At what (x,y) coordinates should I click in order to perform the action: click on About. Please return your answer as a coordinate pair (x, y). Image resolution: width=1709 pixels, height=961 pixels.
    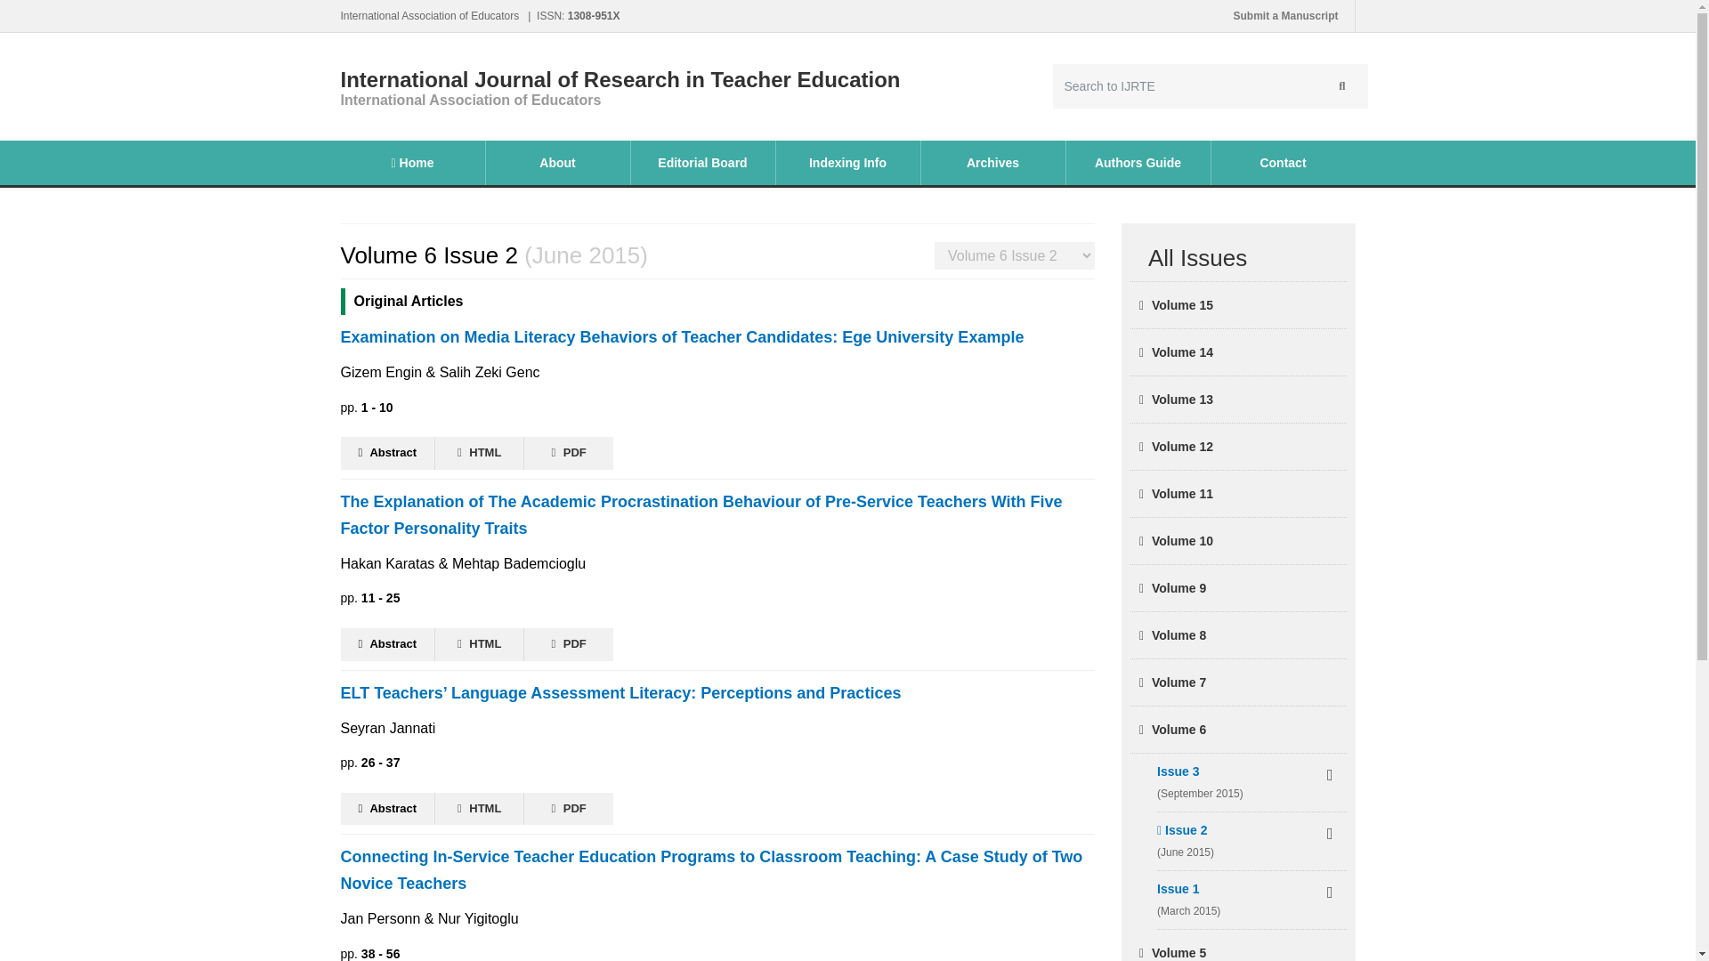
    Looking at the image, I should click on (557, 162).